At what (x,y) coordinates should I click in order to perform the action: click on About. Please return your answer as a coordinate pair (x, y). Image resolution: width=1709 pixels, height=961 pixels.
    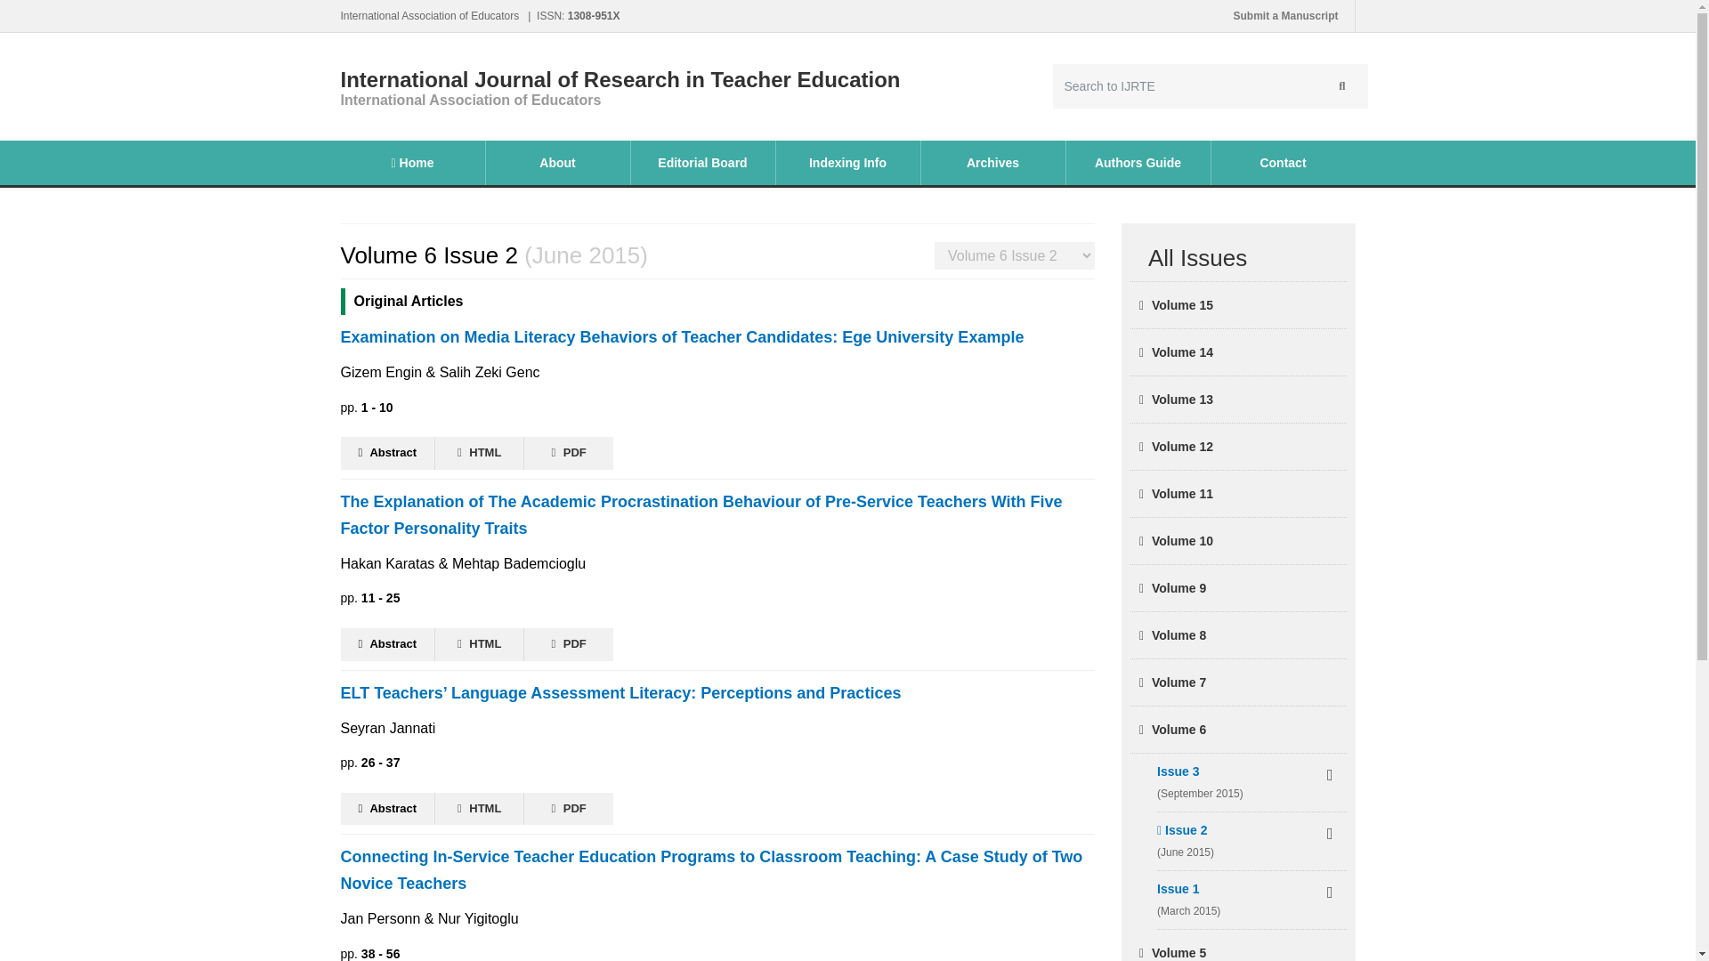
    Looking at the image, I should click on (557, 162).